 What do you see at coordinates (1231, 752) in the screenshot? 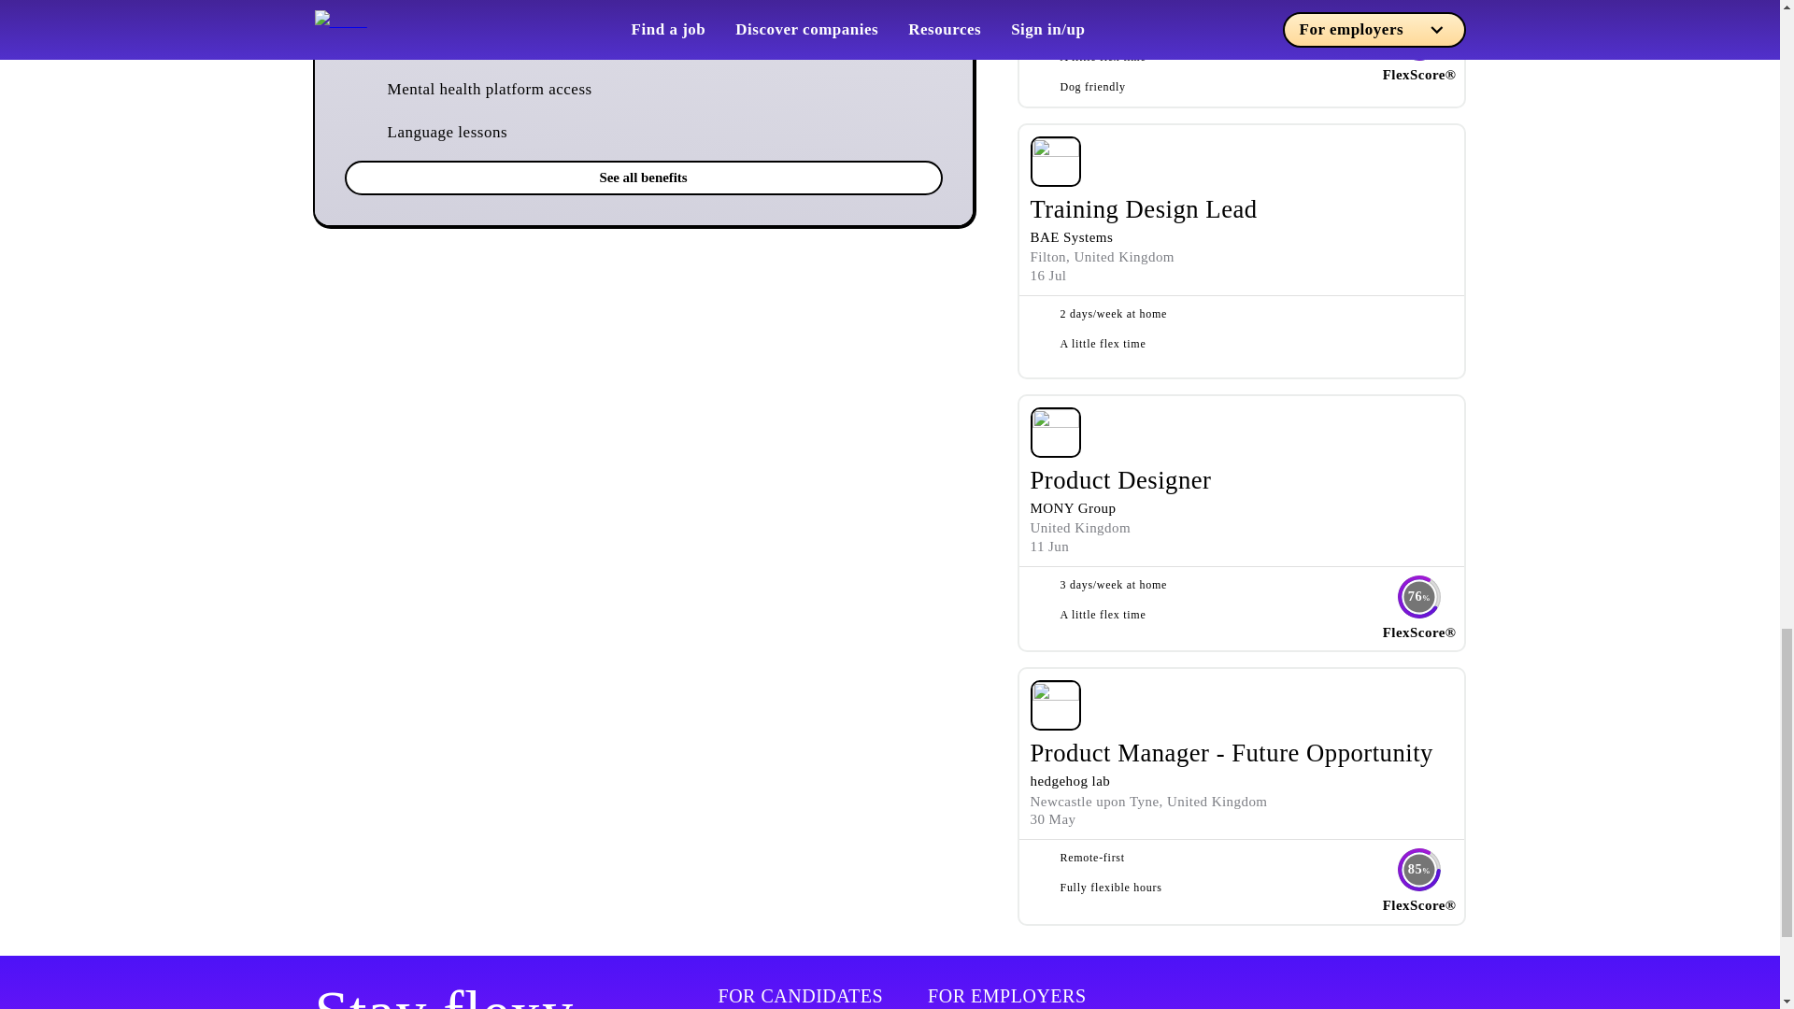
I see `Product Manager - Future Opportunity` at bounding box center [1231, 752].